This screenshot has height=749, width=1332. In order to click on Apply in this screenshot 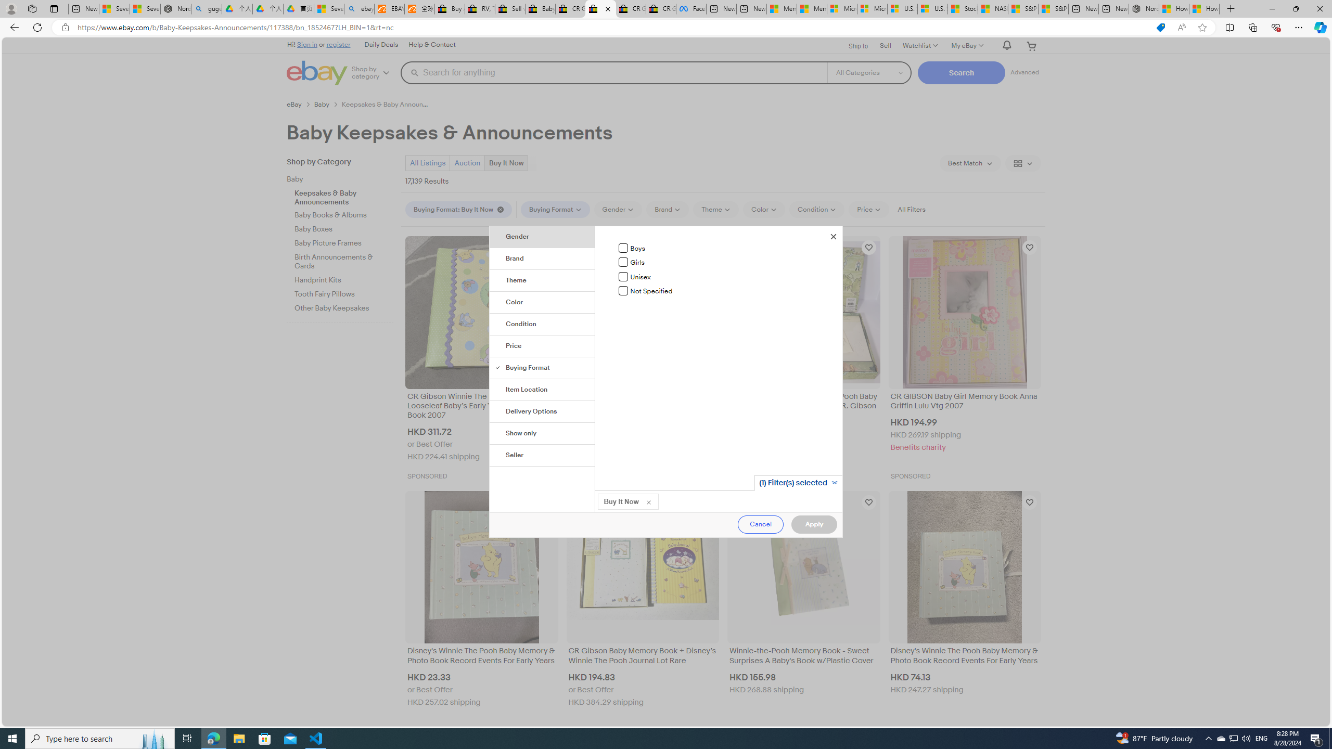, I will do `click(814, 524)`.